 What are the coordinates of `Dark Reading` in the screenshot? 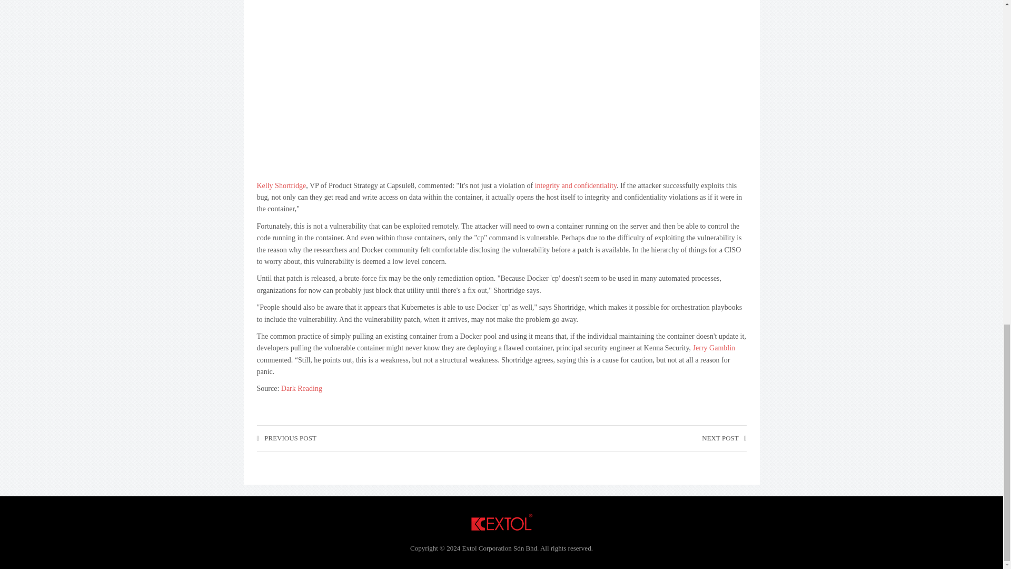 It's located at (301, 389).